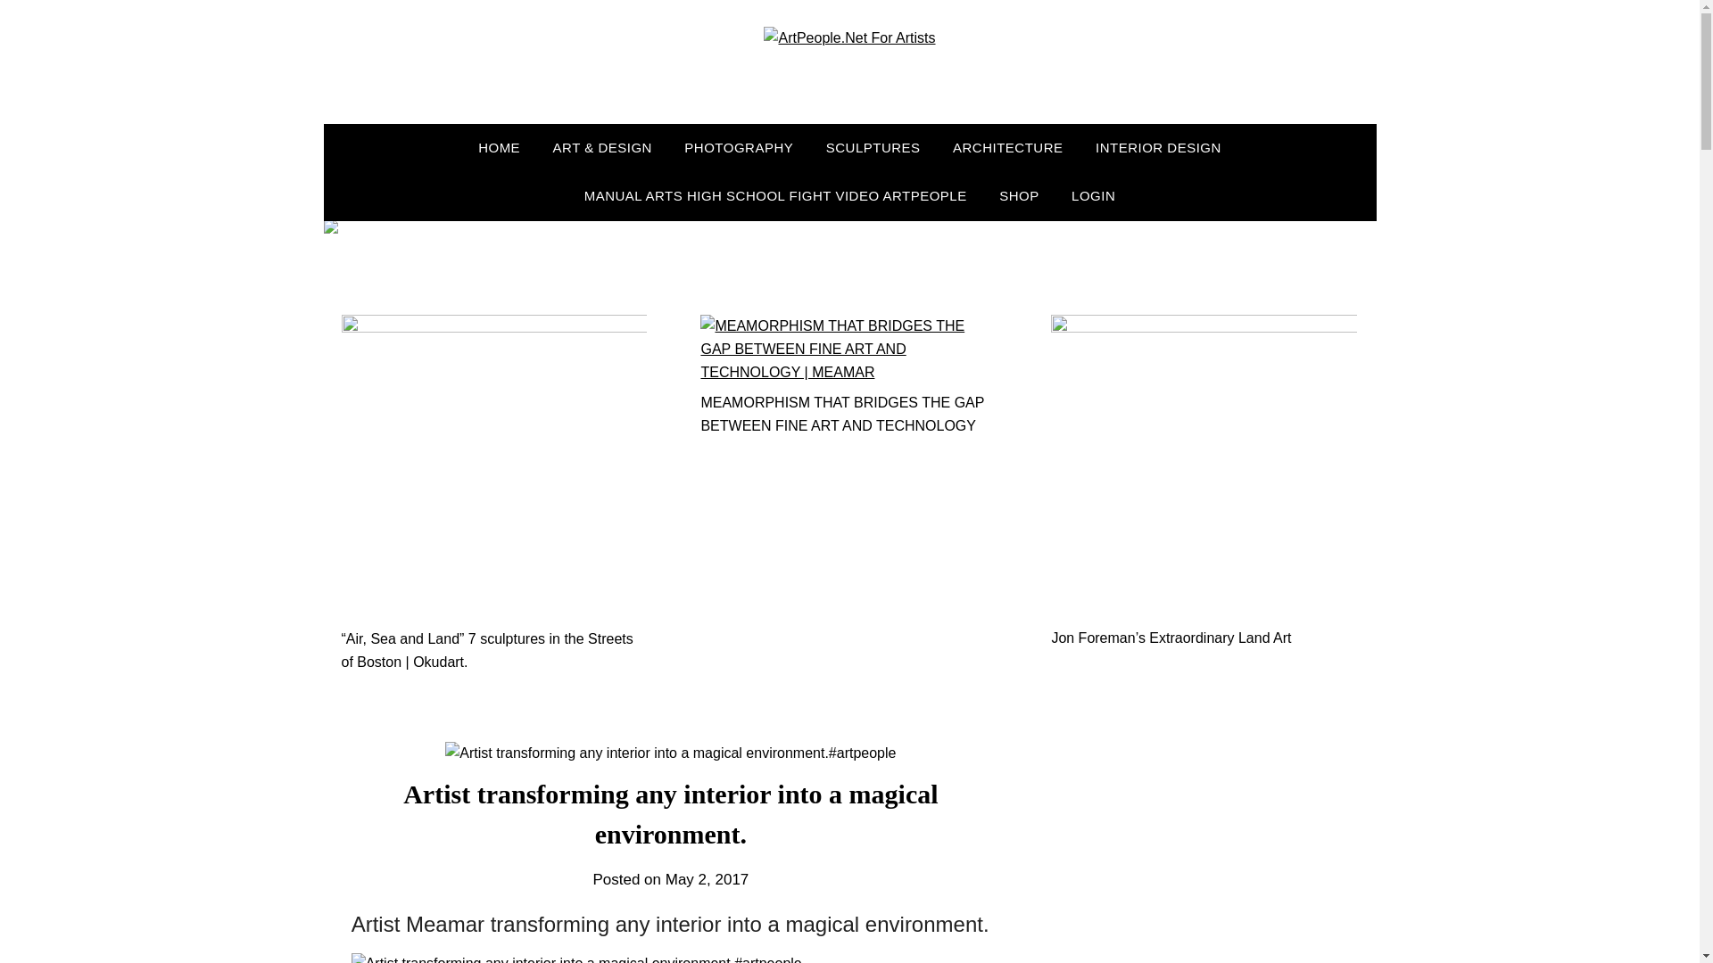  Describe the element at coordinates (1092, 196) in the screenshot. I see `LOGIN` at that location.